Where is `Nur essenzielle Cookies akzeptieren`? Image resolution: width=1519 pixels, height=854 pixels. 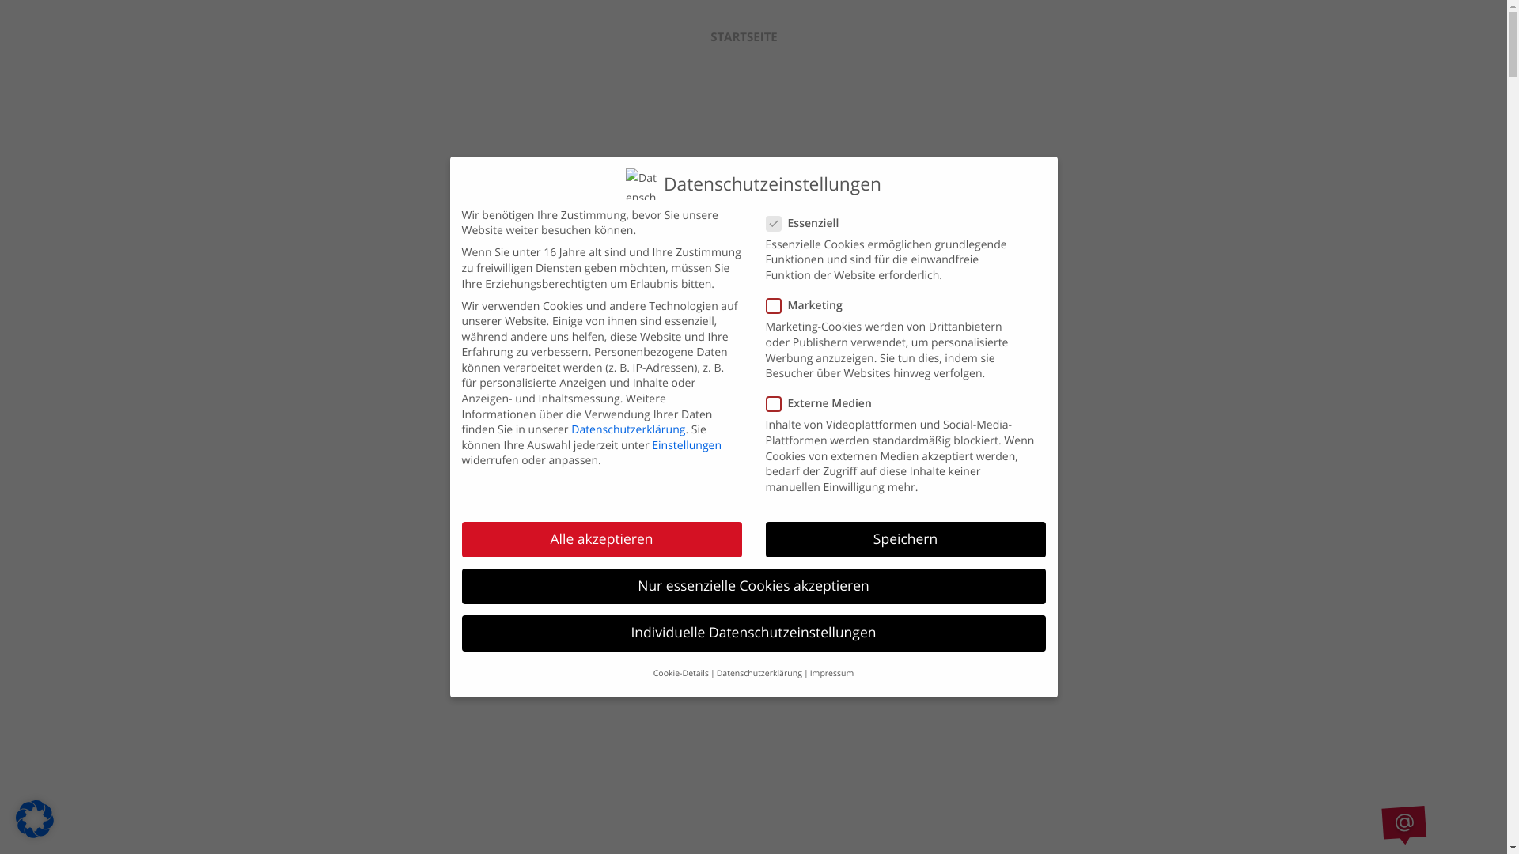 Nur essenzielle Cookies akzeptieren is located at coordinates (754, 587).